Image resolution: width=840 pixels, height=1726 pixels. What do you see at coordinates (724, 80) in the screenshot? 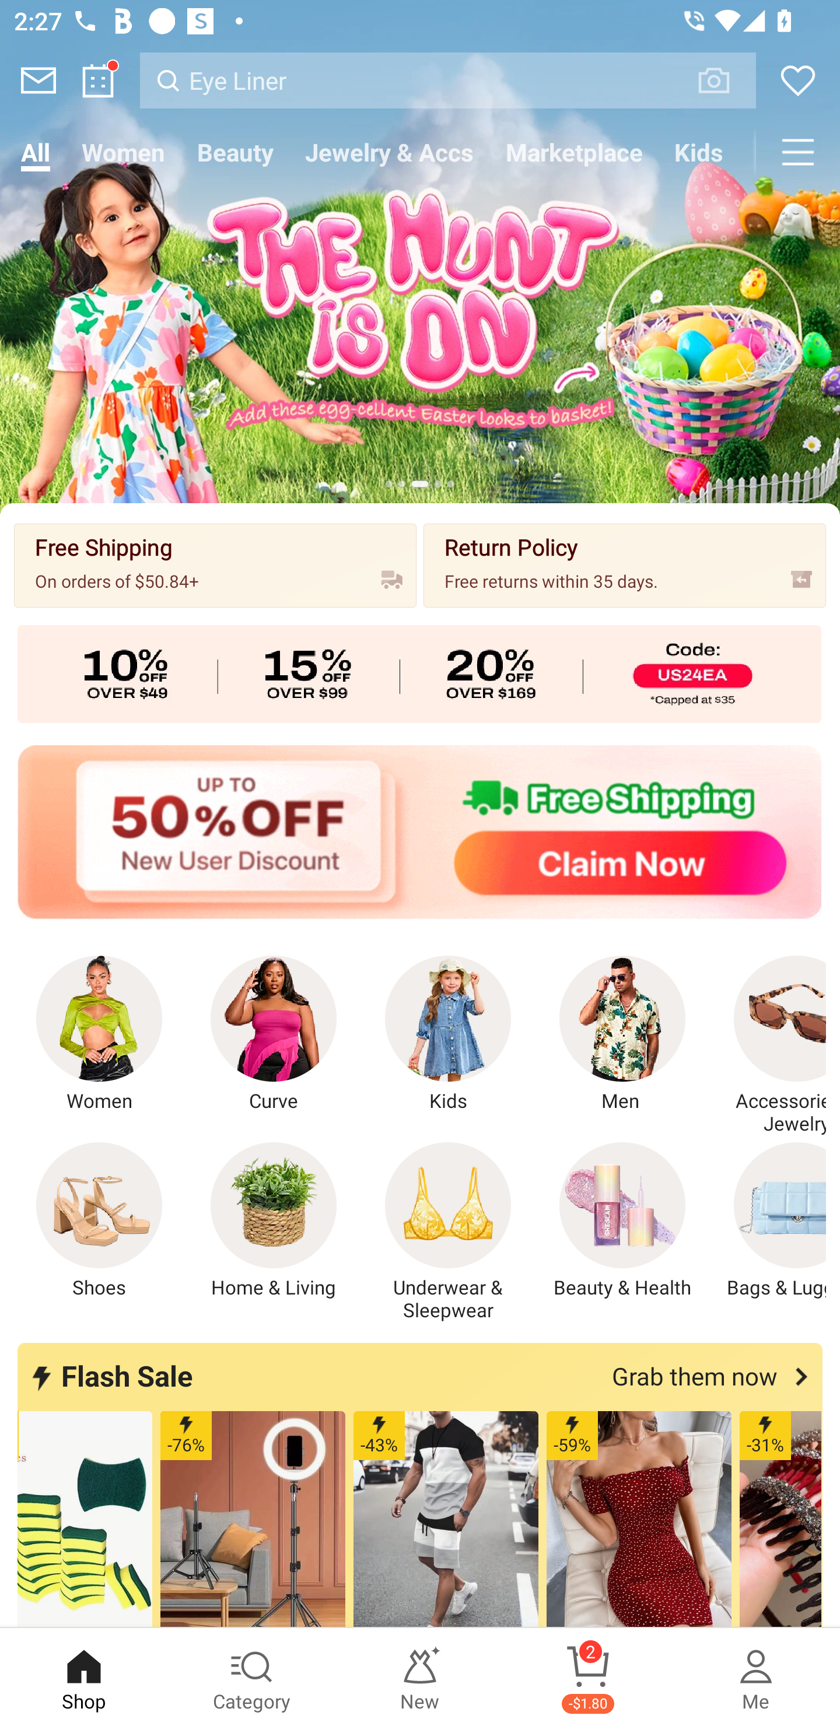
I see `VISUAL SEARCH` at bounding box center [724, 80].